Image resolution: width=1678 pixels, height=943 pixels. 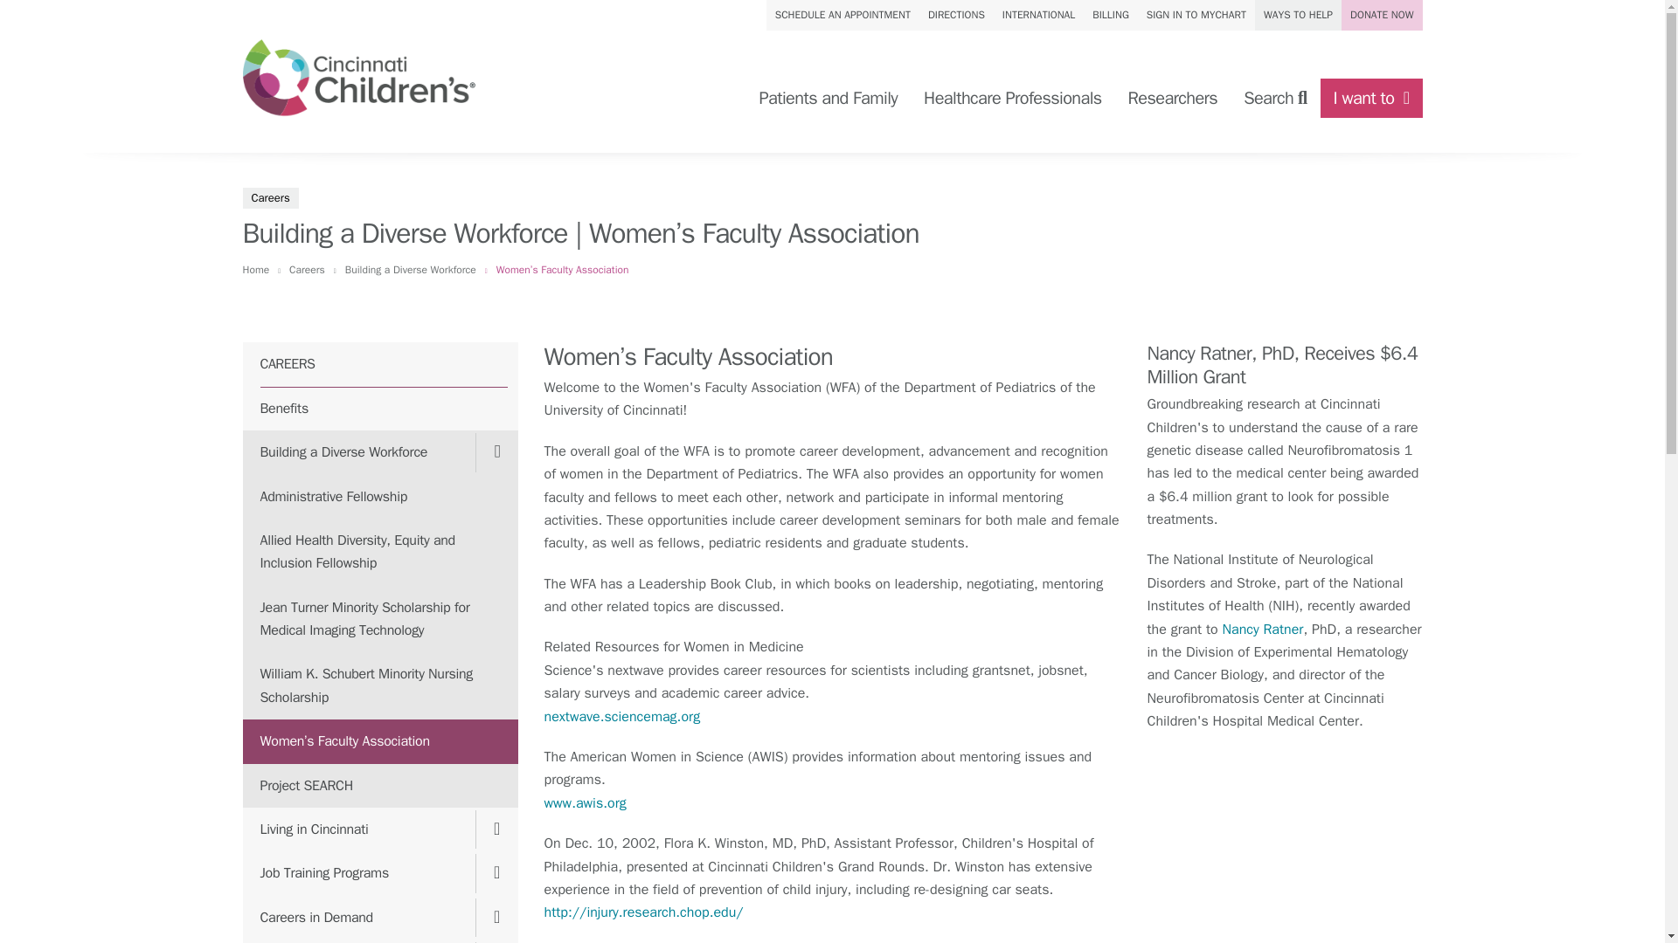 What do you see at coordinates (842, 15) in the screenshot?
I see `Schedule an appointment. ` at bounding box center [842, 15].